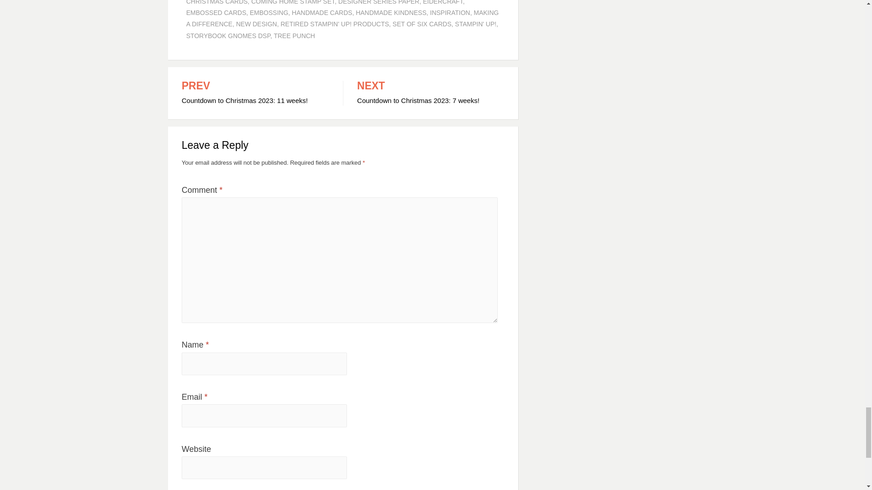  What do you see at coordinates (450, 13) in the screenshot?
I see `INSPIRATION` at bounding box center [450, 13].